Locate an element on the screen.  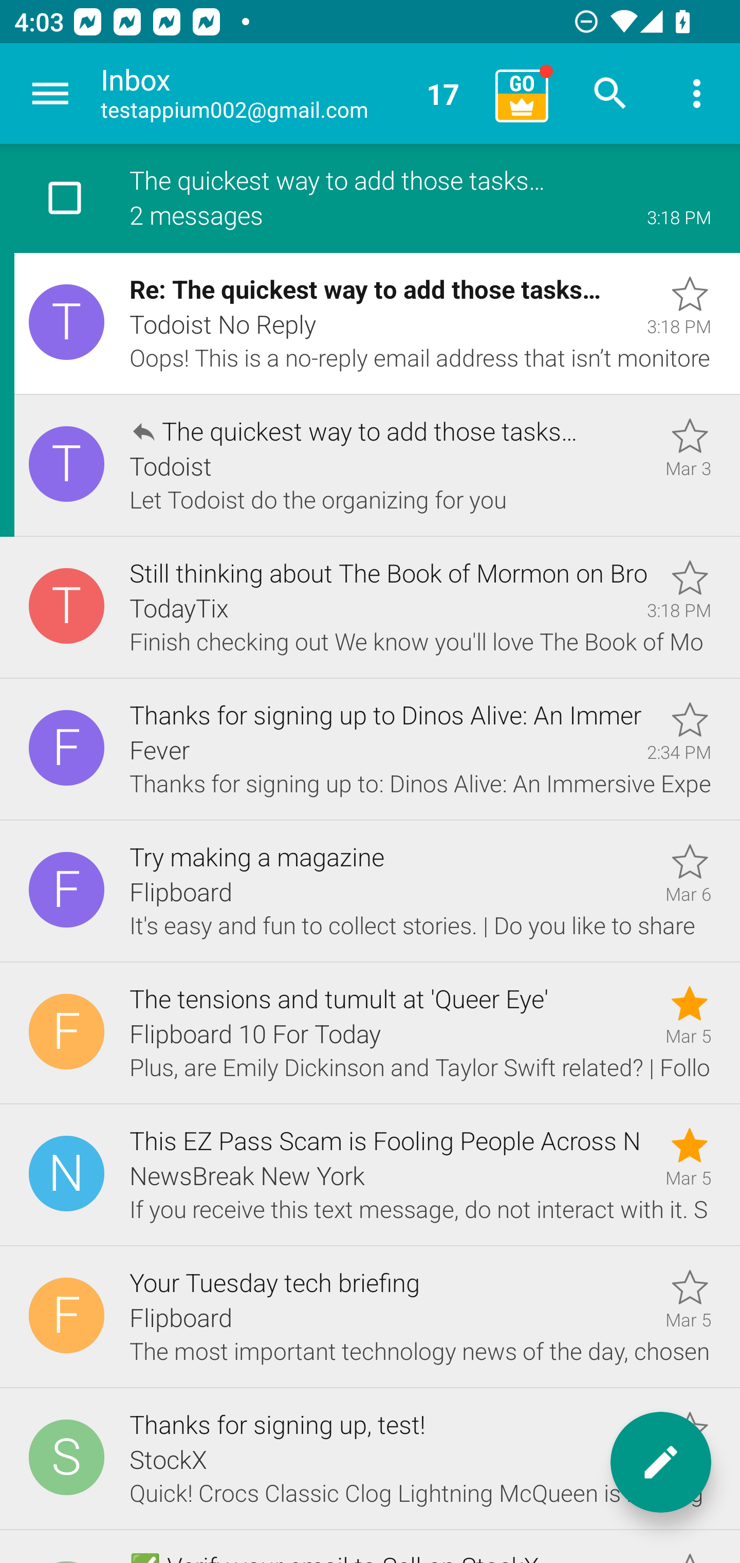
New message is located at coordinates (661, 1462).